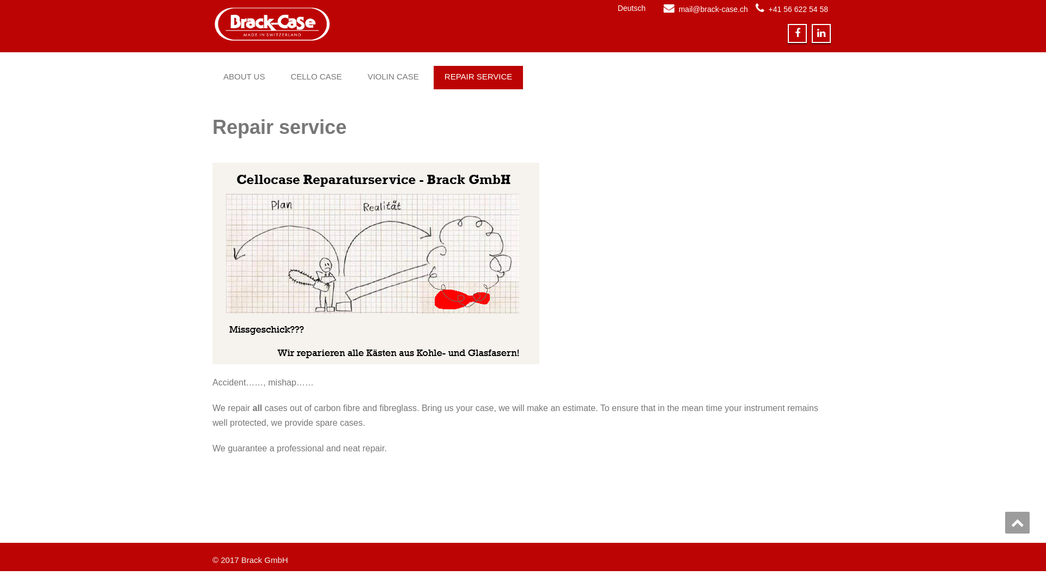  I want to click on +41 56 622 54 58, so click(799, 9).